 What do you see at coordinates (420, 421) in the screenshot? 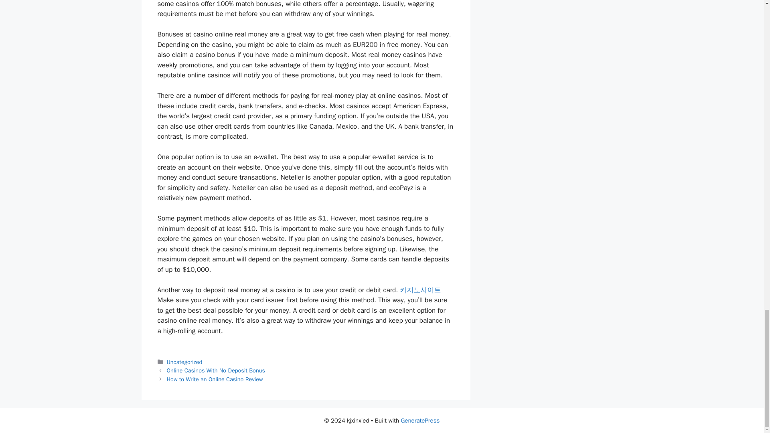
I see `GeneratePress` at bounding box center [420, 421].